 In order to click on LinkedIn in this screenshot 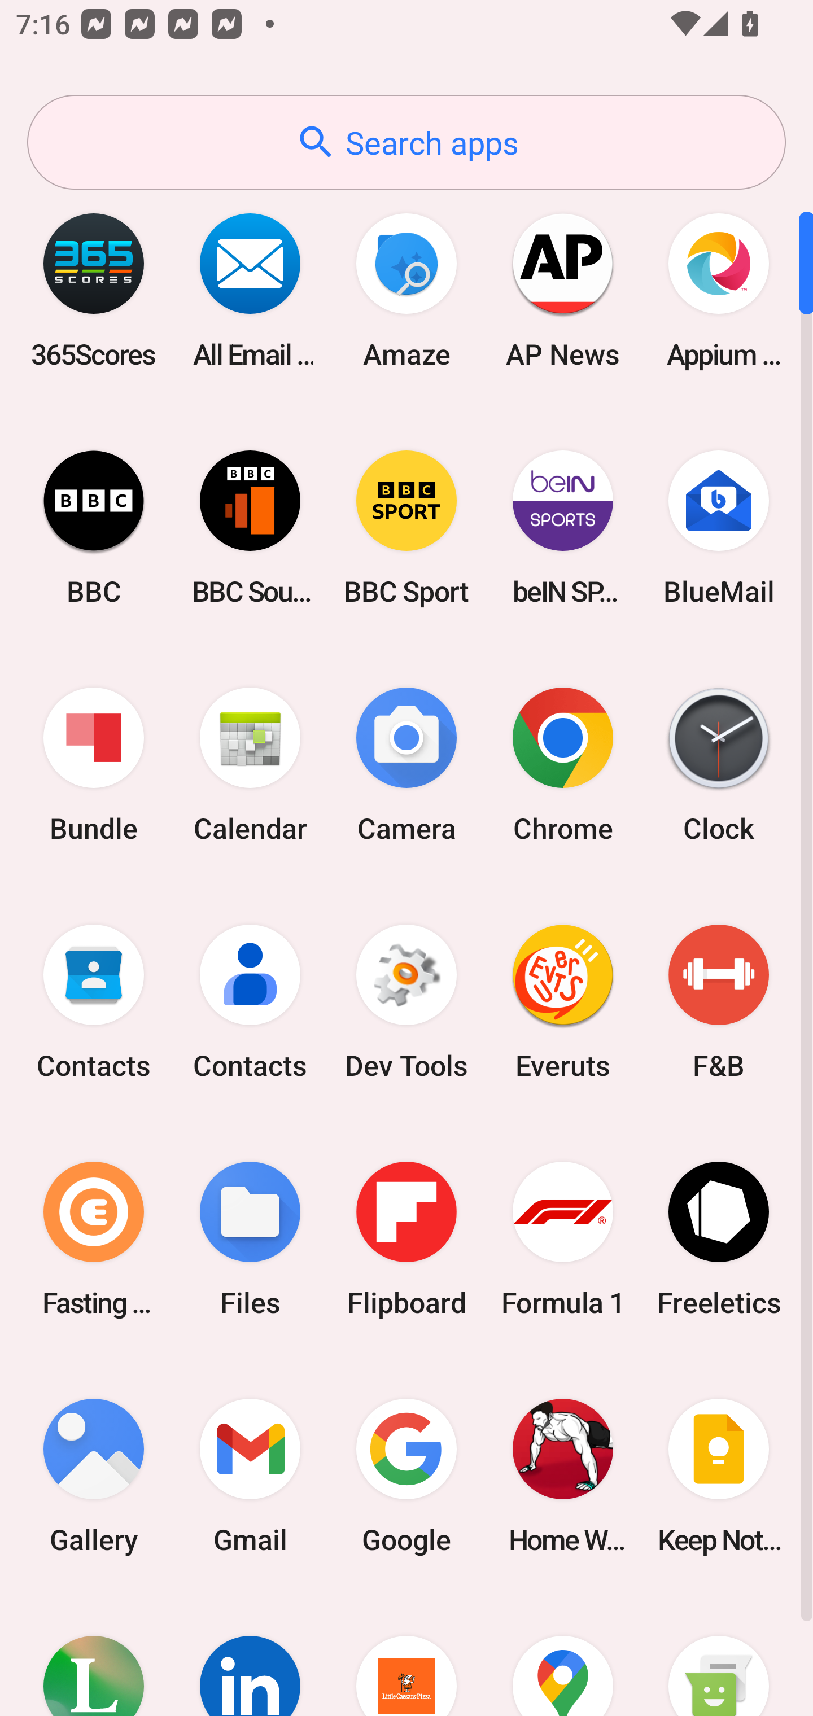, I will do `click(250, 1655)`.